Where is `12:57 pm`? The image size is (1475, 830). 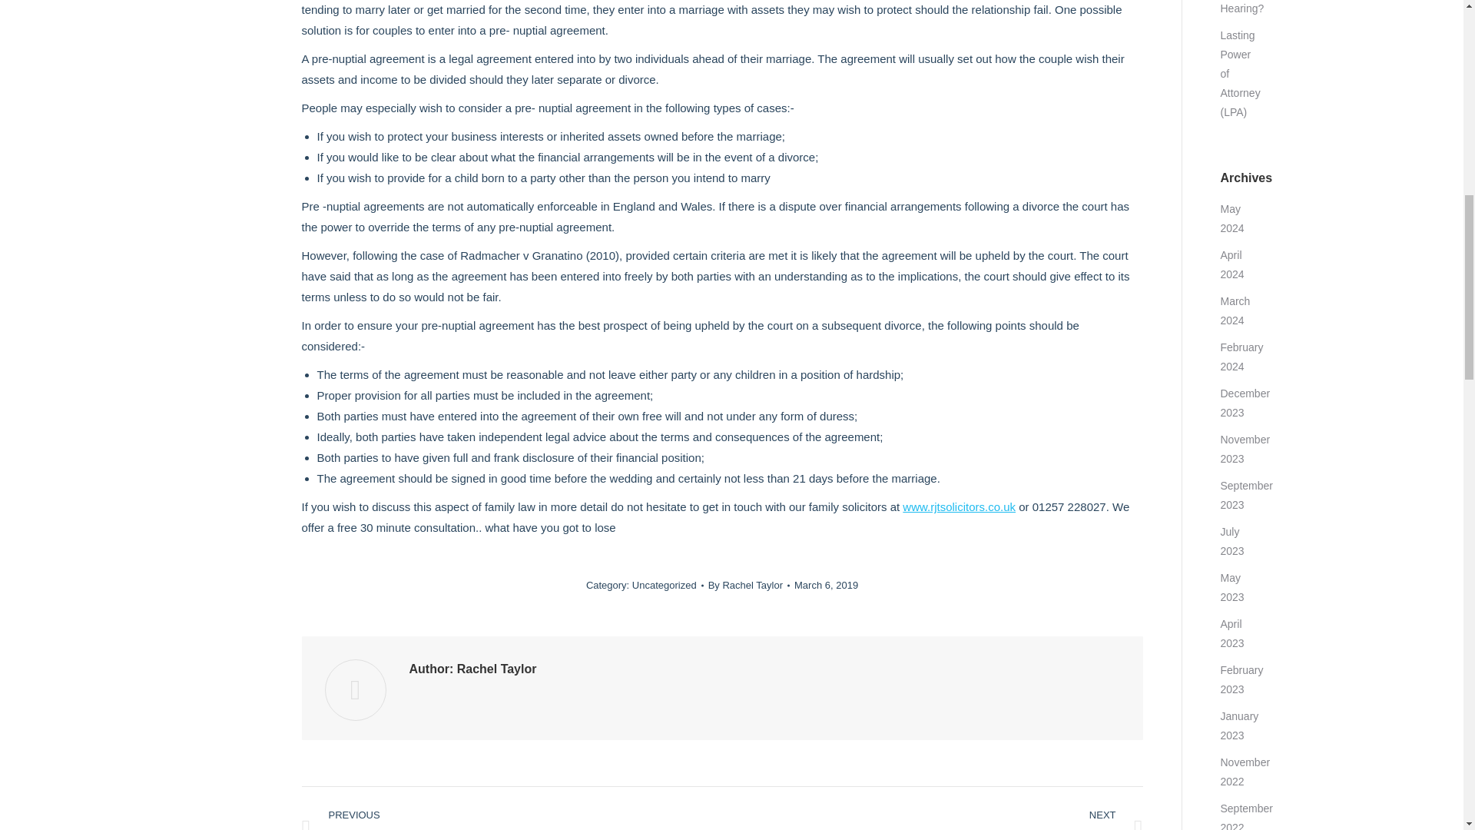 12:57 pm is located at coordinates (827, 585).